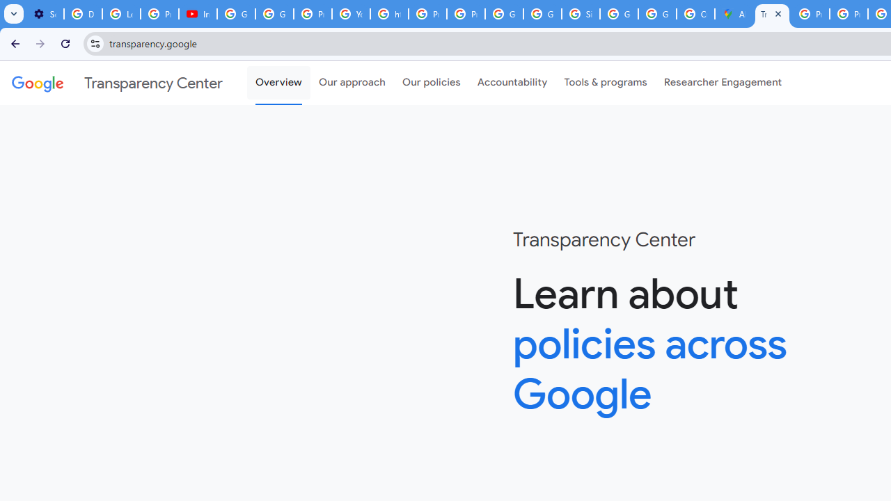  Describe the element at coordinates (723, 83) in the screenshot. I see `Researcher Engagement` at that location.